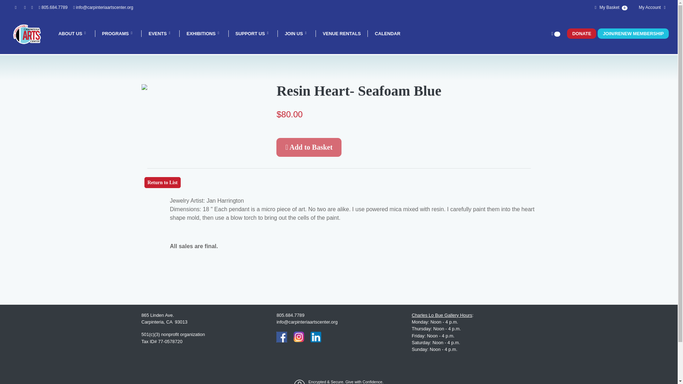  Describe the element at coordinates (610, 7) in the screenshot. I see ` My Basket  0` at that location.